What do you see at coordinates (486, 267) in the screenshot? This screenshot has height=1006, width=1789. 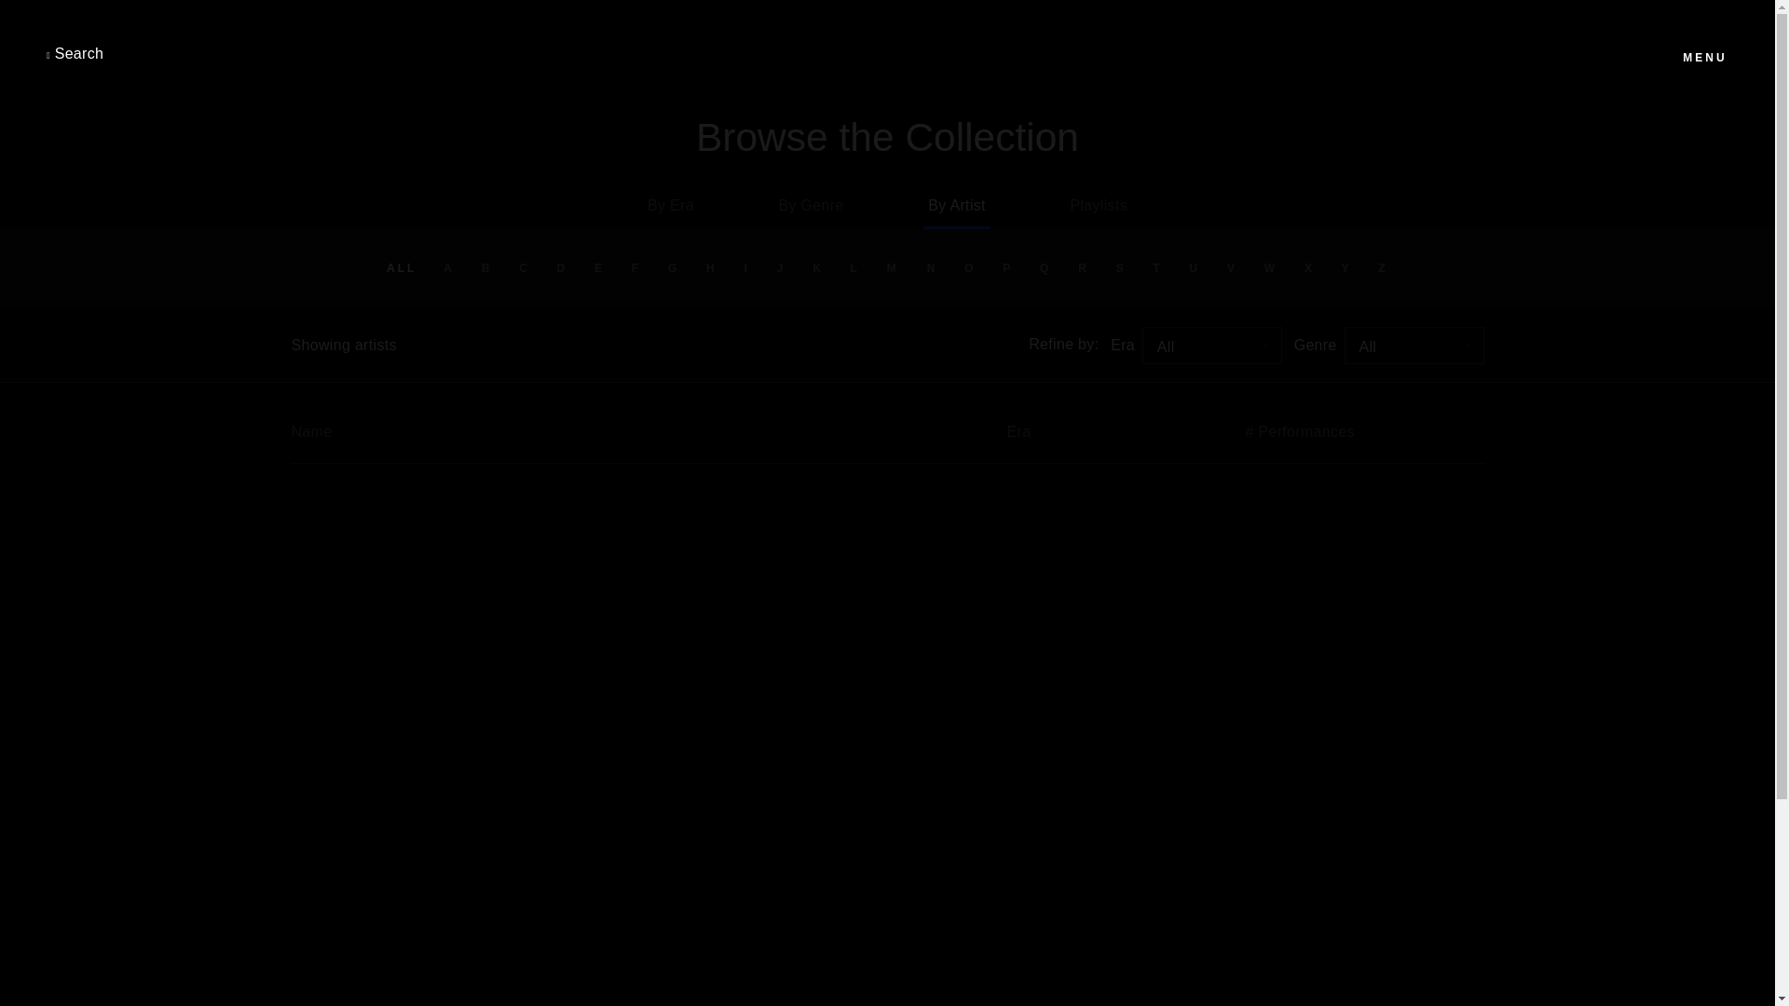 I see `B` at bounding box center [486, 267].